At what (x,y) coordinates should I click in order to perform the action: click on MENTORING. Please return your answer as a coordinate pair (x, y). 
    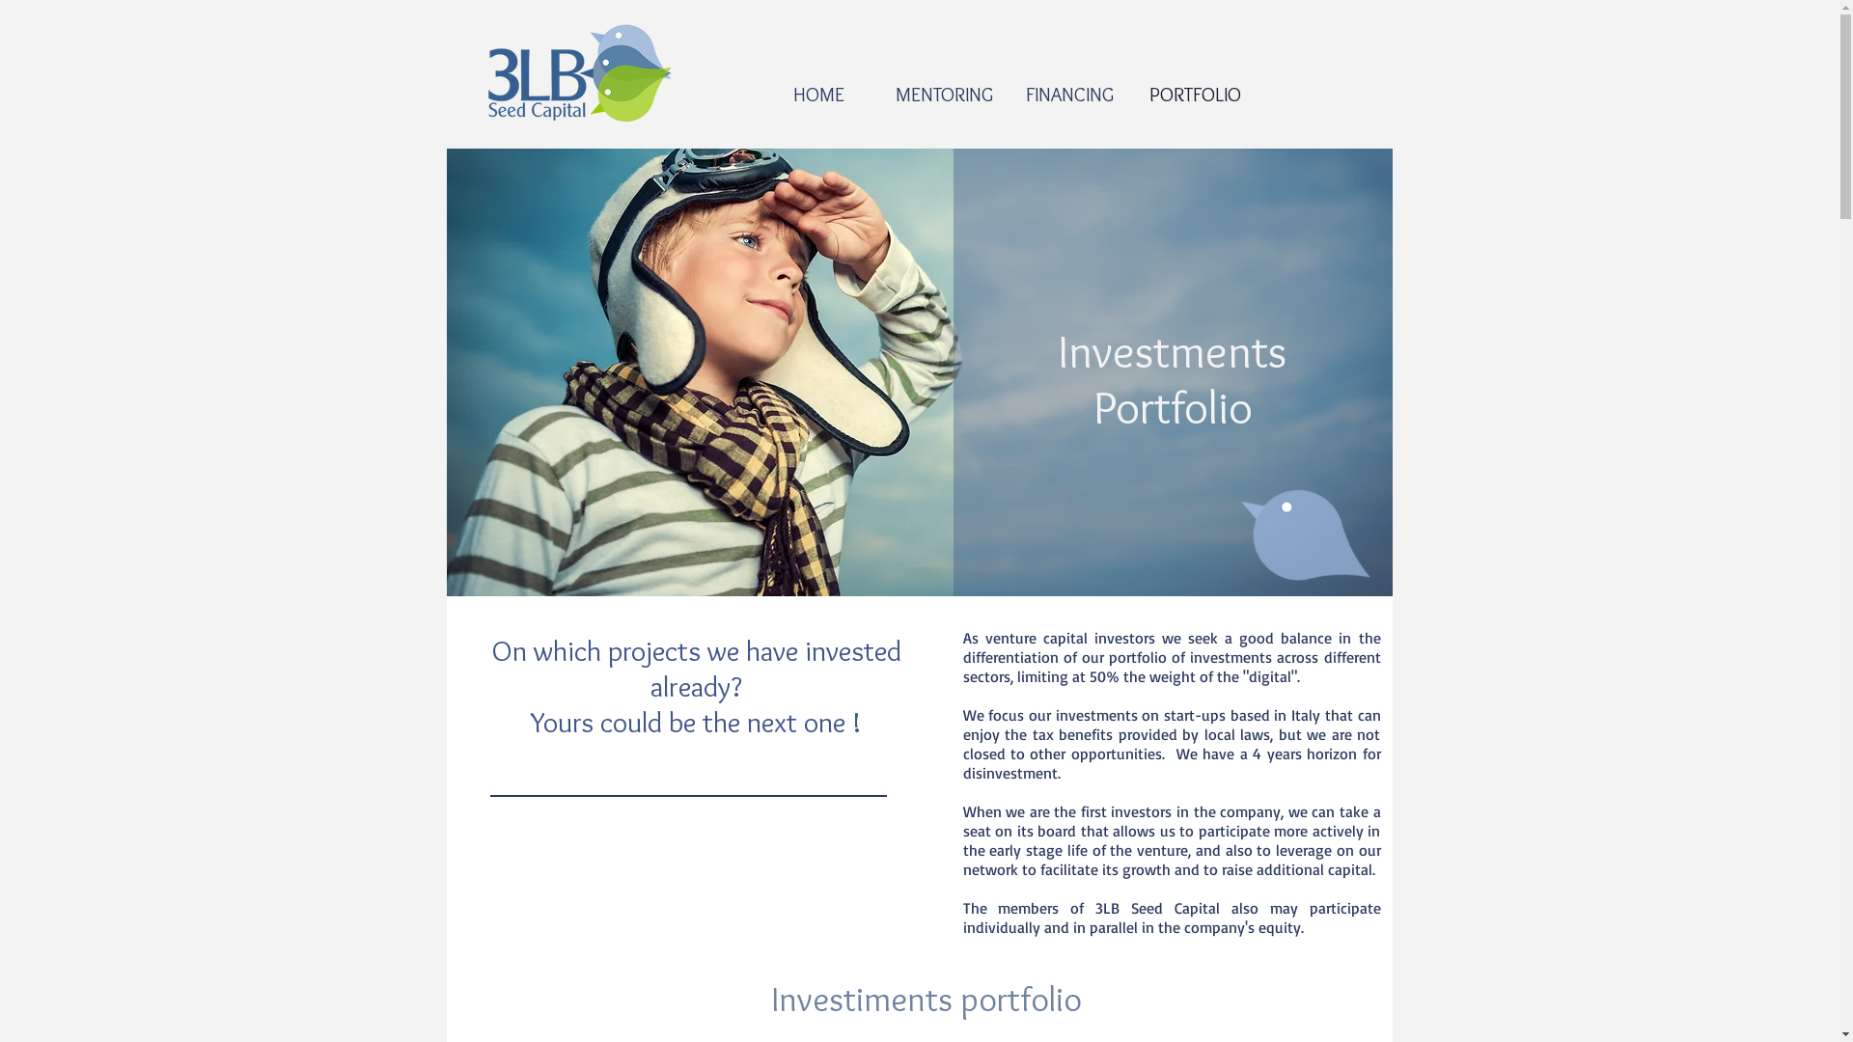
    Looking at the image, I should click on (945, 95).